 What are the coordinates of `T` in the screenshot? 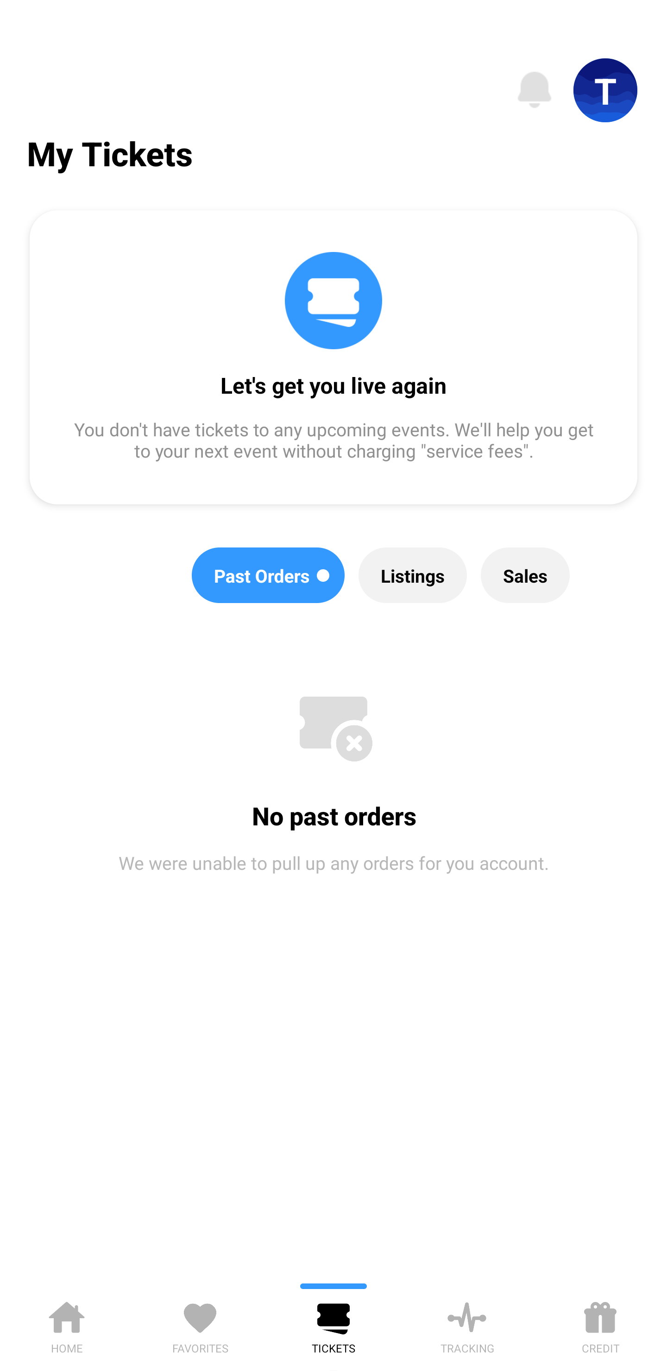 It's located at (605, 90).